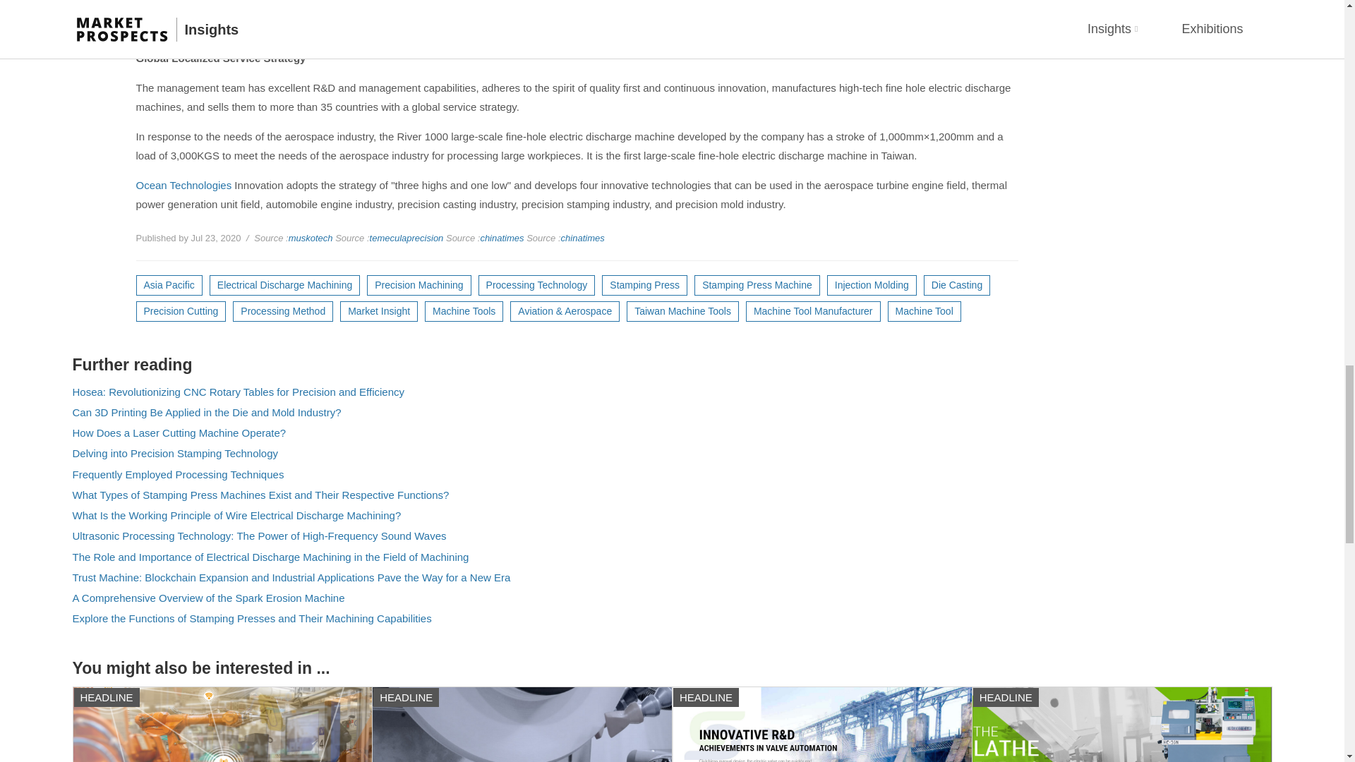  What do you see at coordinates (501, 238) in the screenshot?
I see `chinatimes` at bounding box center [501, 238].